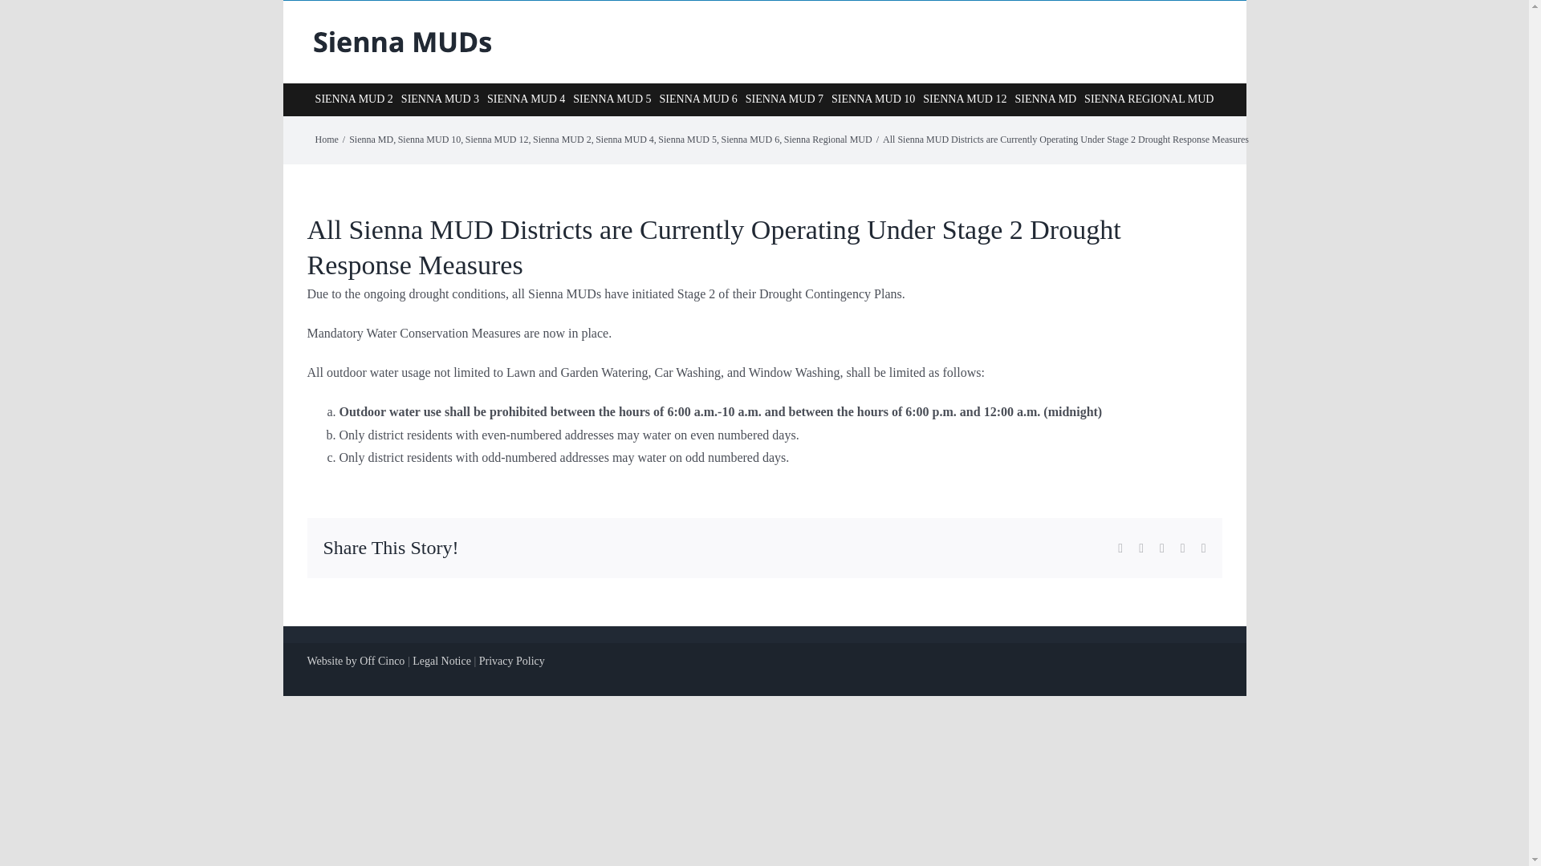  What do you see at coordinates (526, 99) in the screenshot?
I see `SIENNA MUD 4` at bounding box center [526, 99].